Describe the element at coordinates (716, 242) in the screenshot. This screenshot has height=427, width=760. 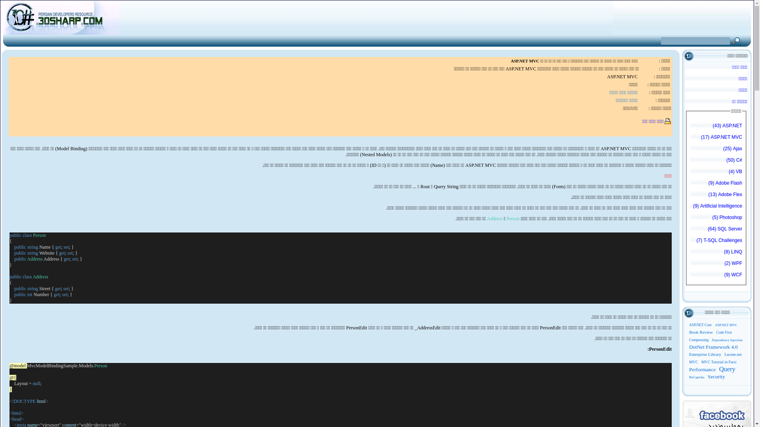
I see `T-SQL Challenges (7)` at that location.